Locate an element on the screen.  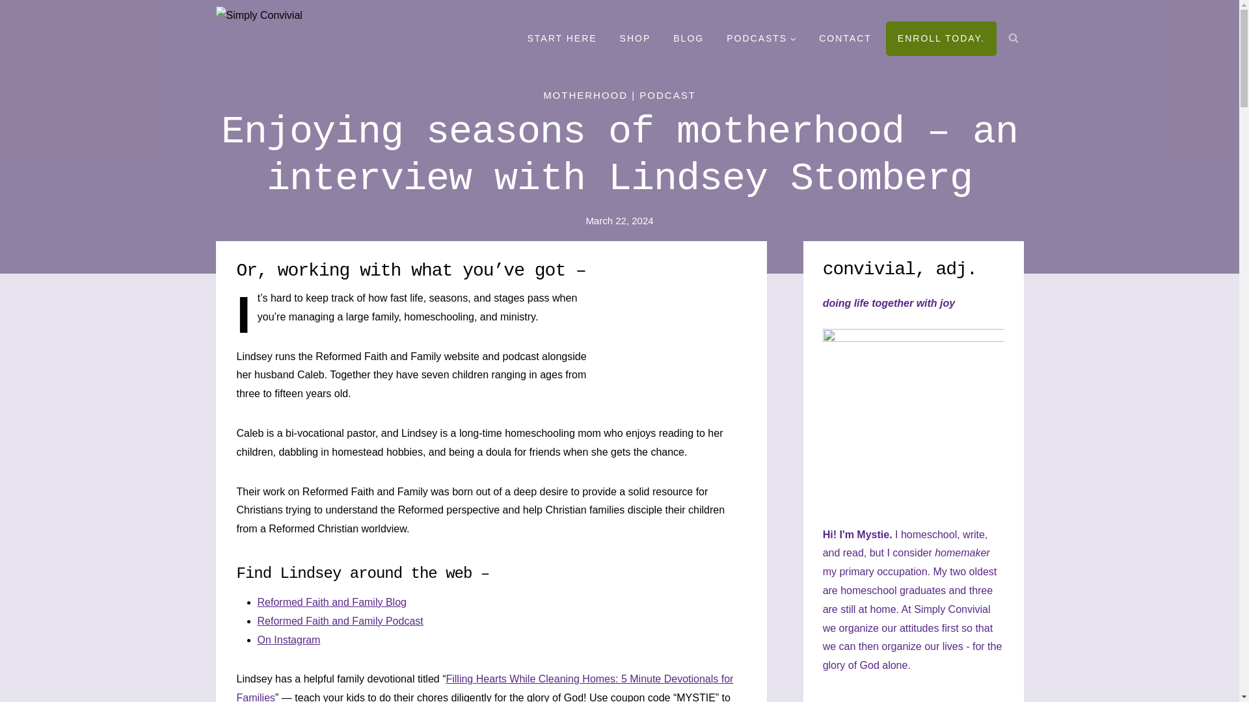
Reformed Faith and Family Podcast is located at coordinates (340, 621).